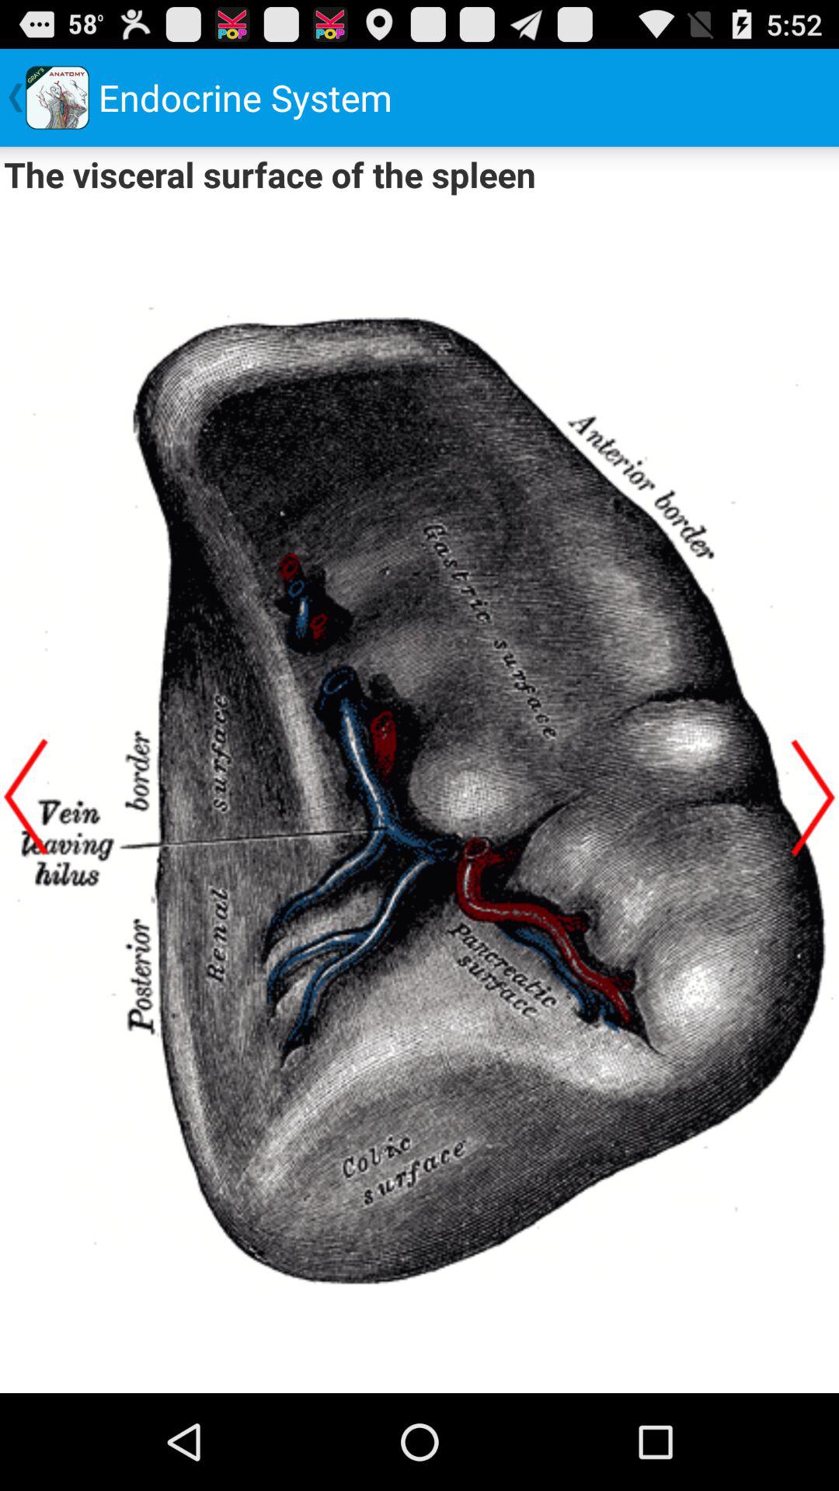  I want to click on go back option, so click(26, 797).